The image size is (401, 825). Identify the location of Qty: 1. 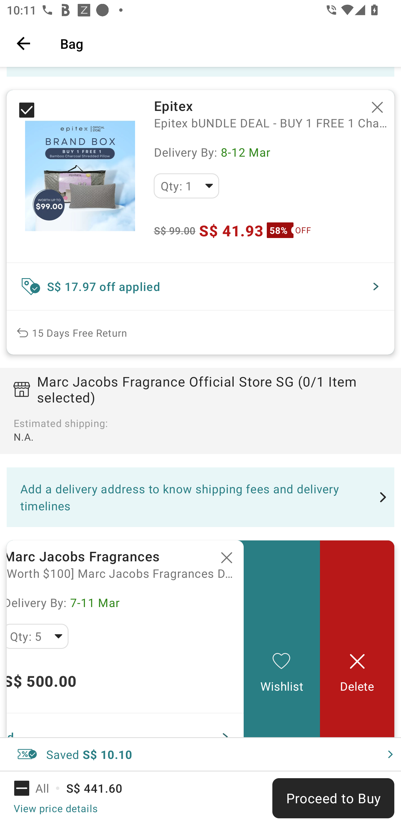
(186, 186).